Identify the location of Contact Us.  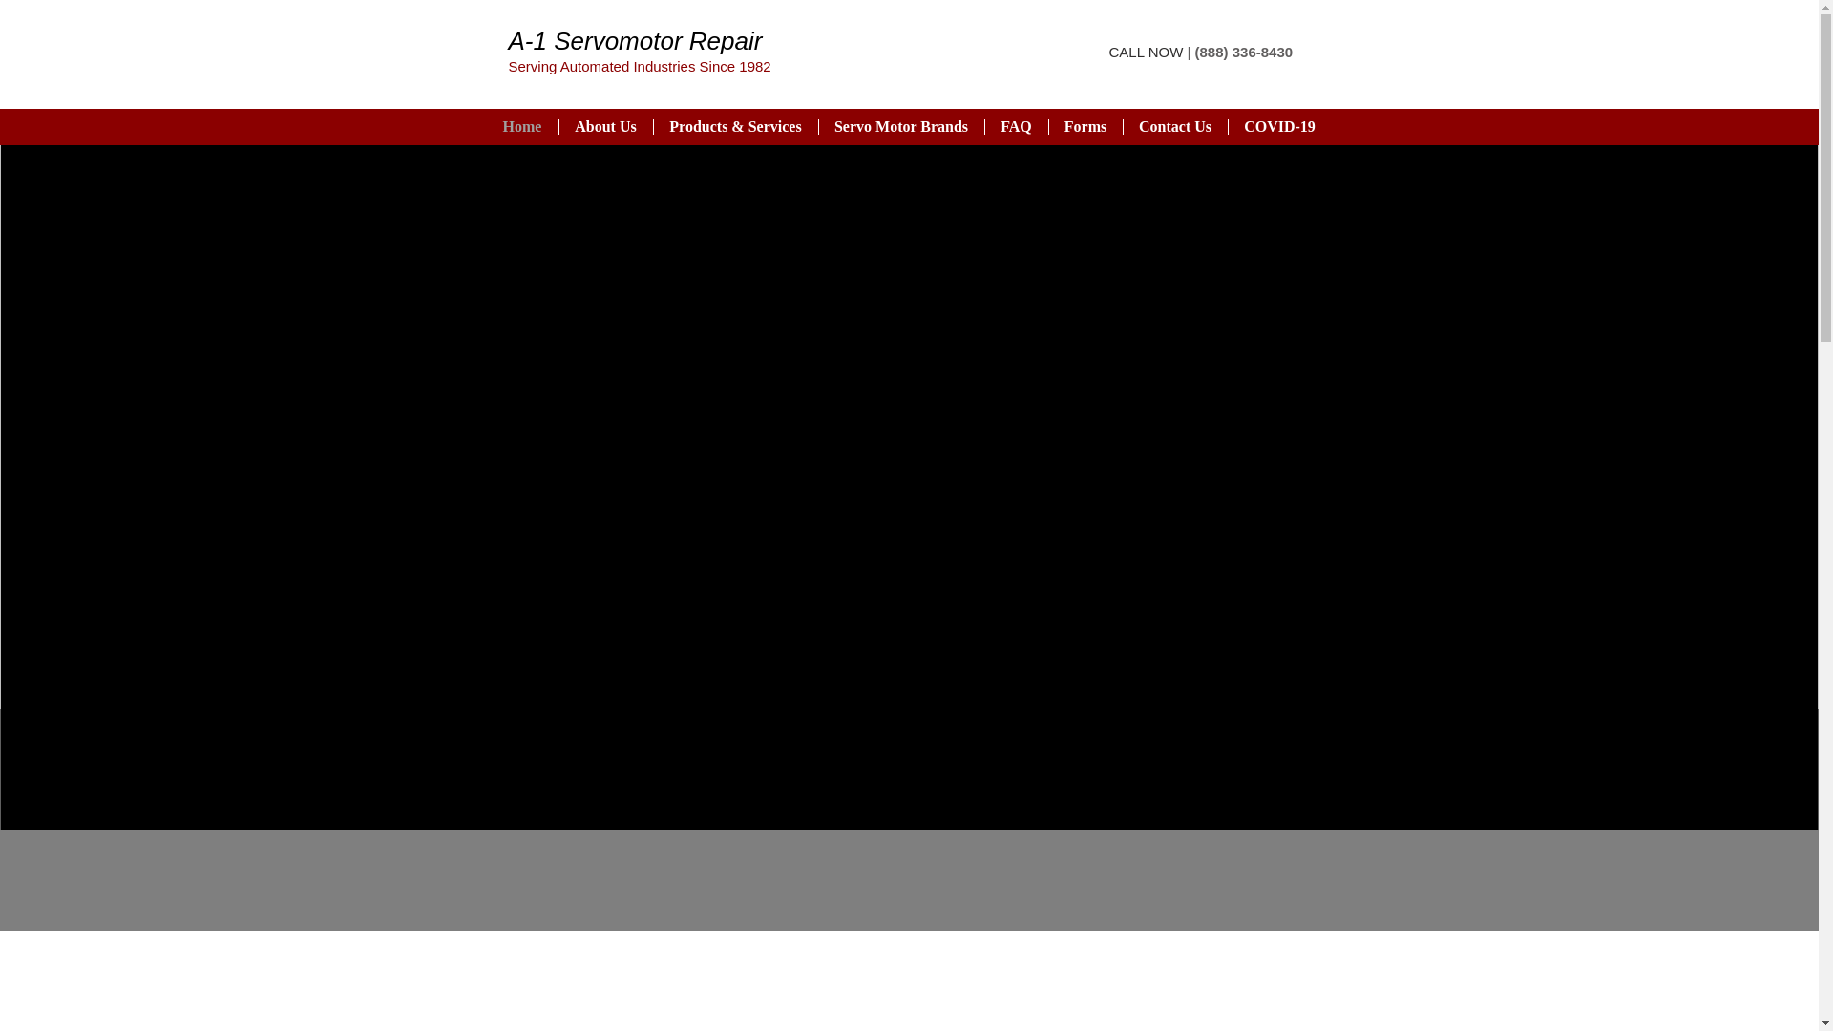
(1174, 127).